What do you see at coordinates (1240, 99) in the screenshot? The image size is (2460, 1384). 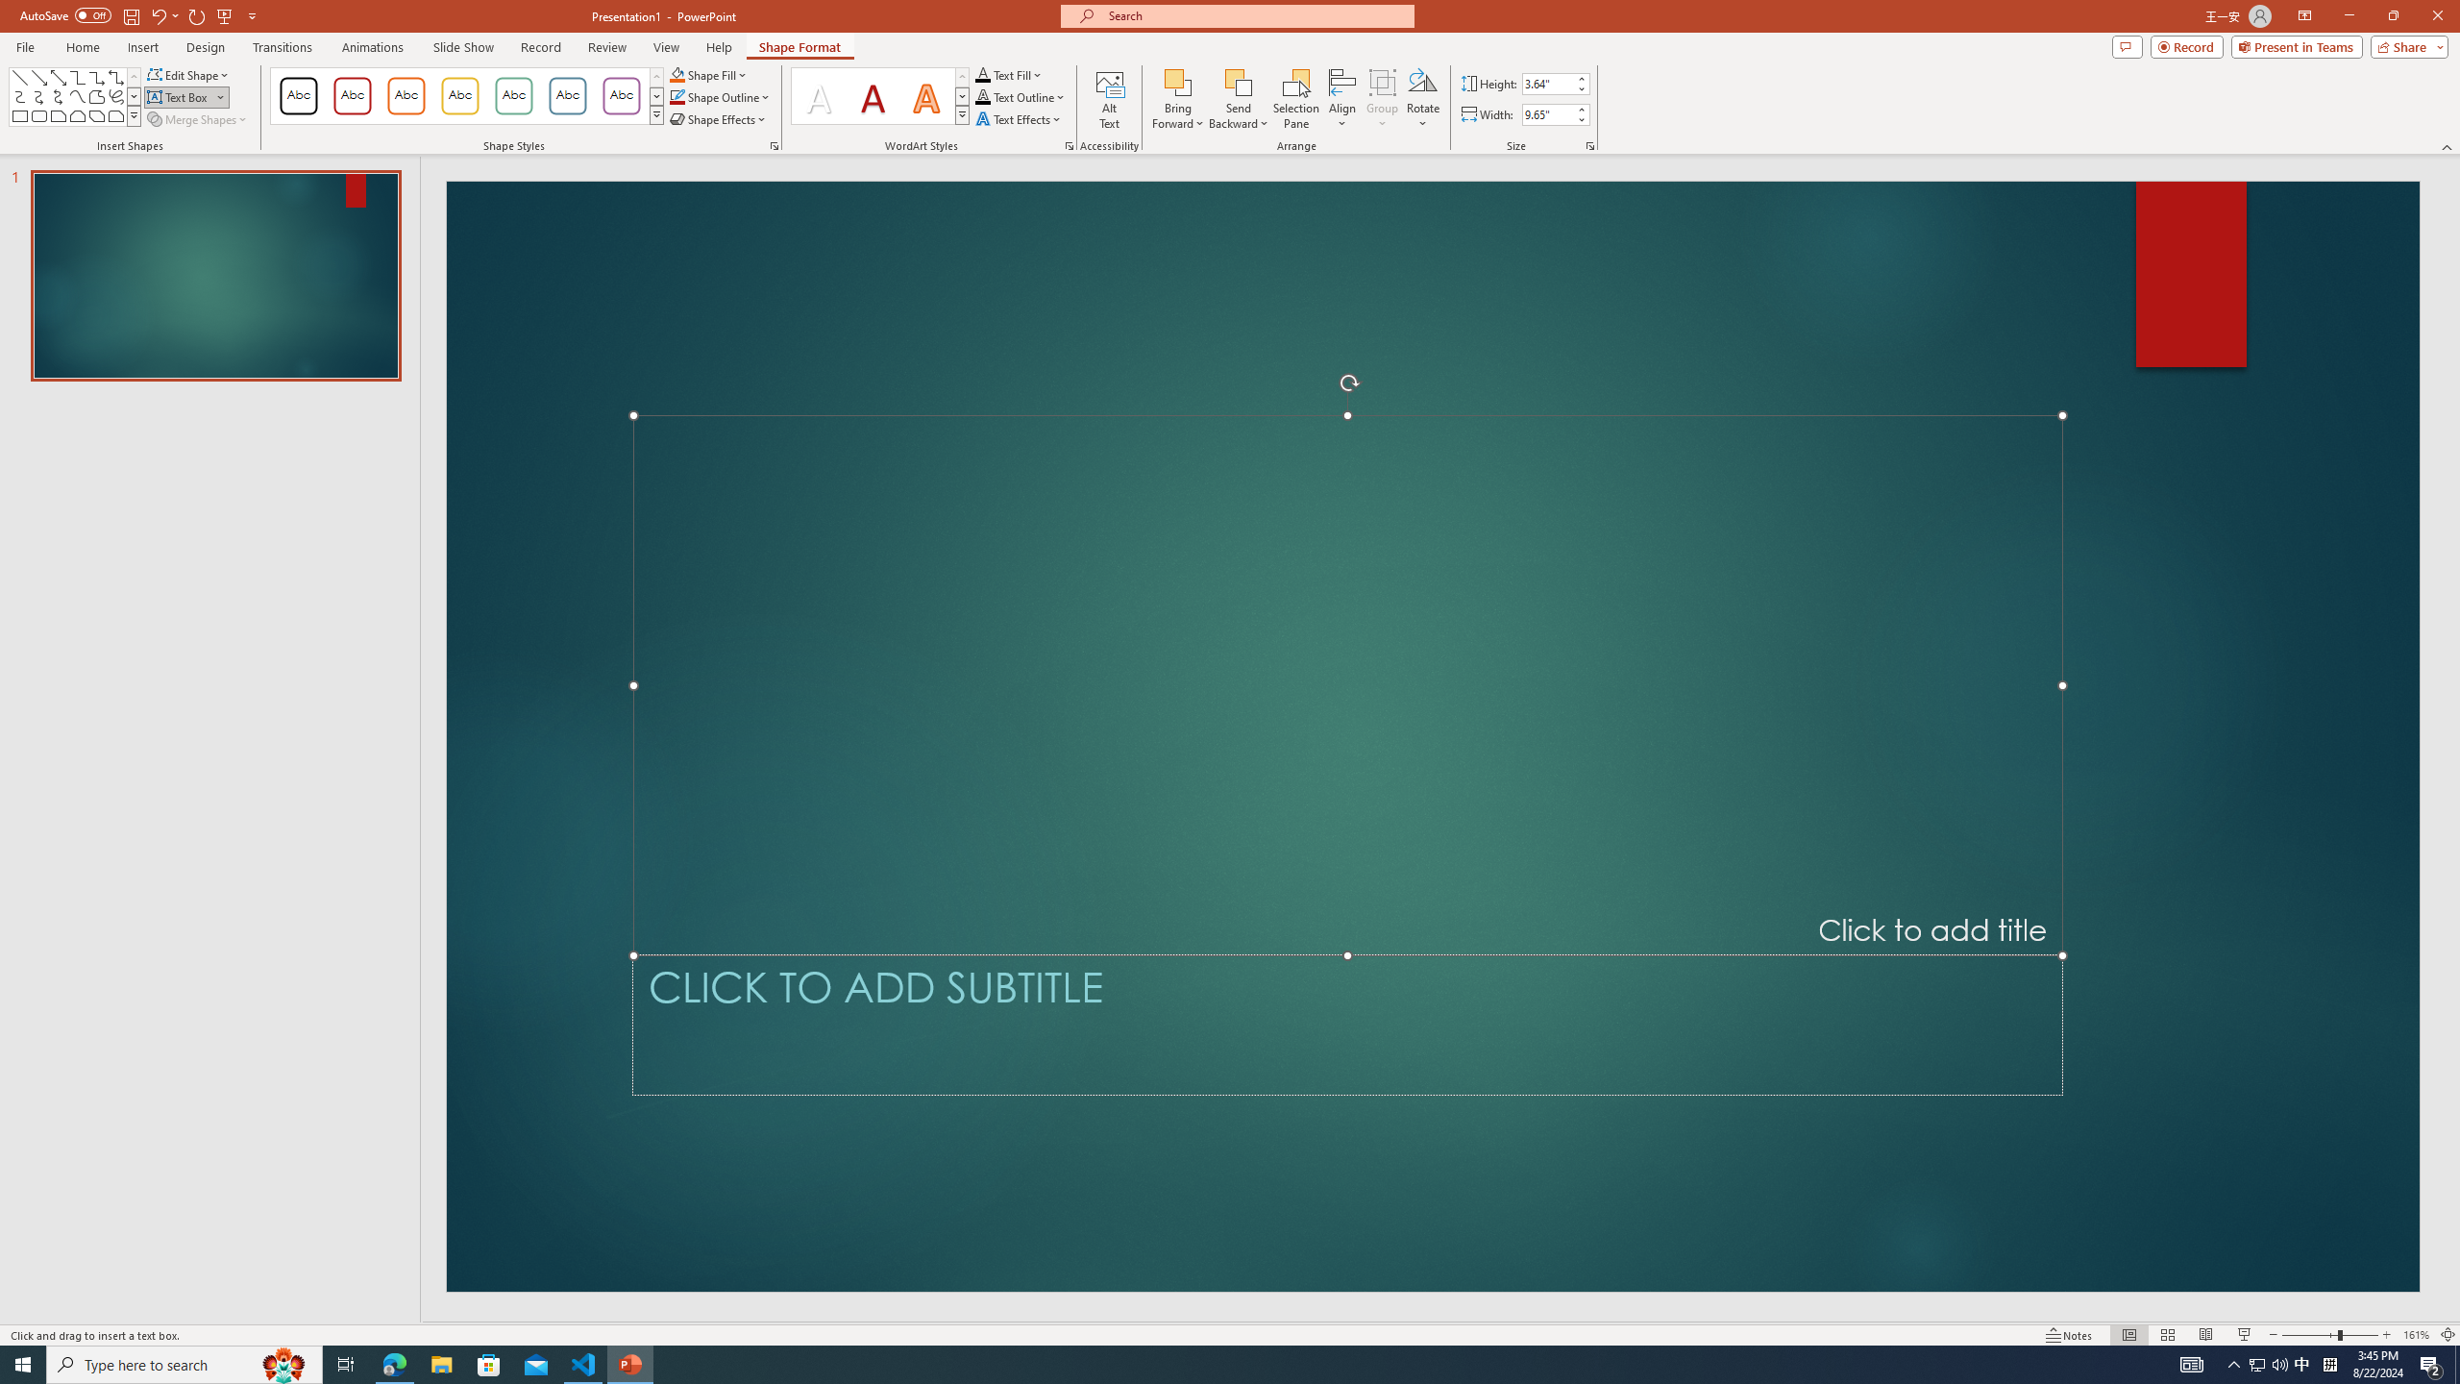 I see `Send Backward` at bounding box center [1240, 99].